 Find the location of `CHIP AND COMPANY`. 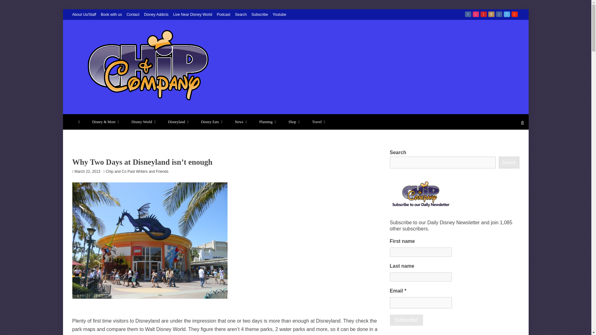

CHIP AND COMPANY is located at coordinates (139, 113).